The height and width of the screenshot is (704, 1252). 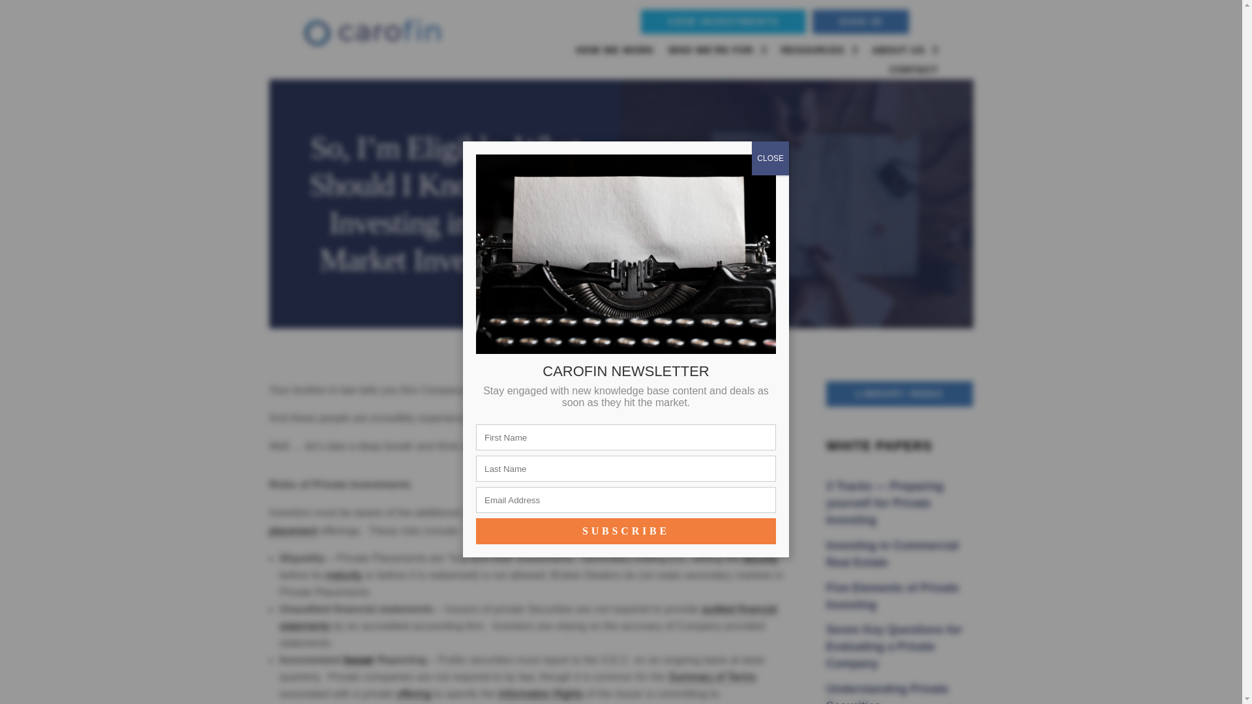 What do you see at coordinates (913, 72) in the screenshot?
I see `CONTACT` at bounding box center [913, 72].